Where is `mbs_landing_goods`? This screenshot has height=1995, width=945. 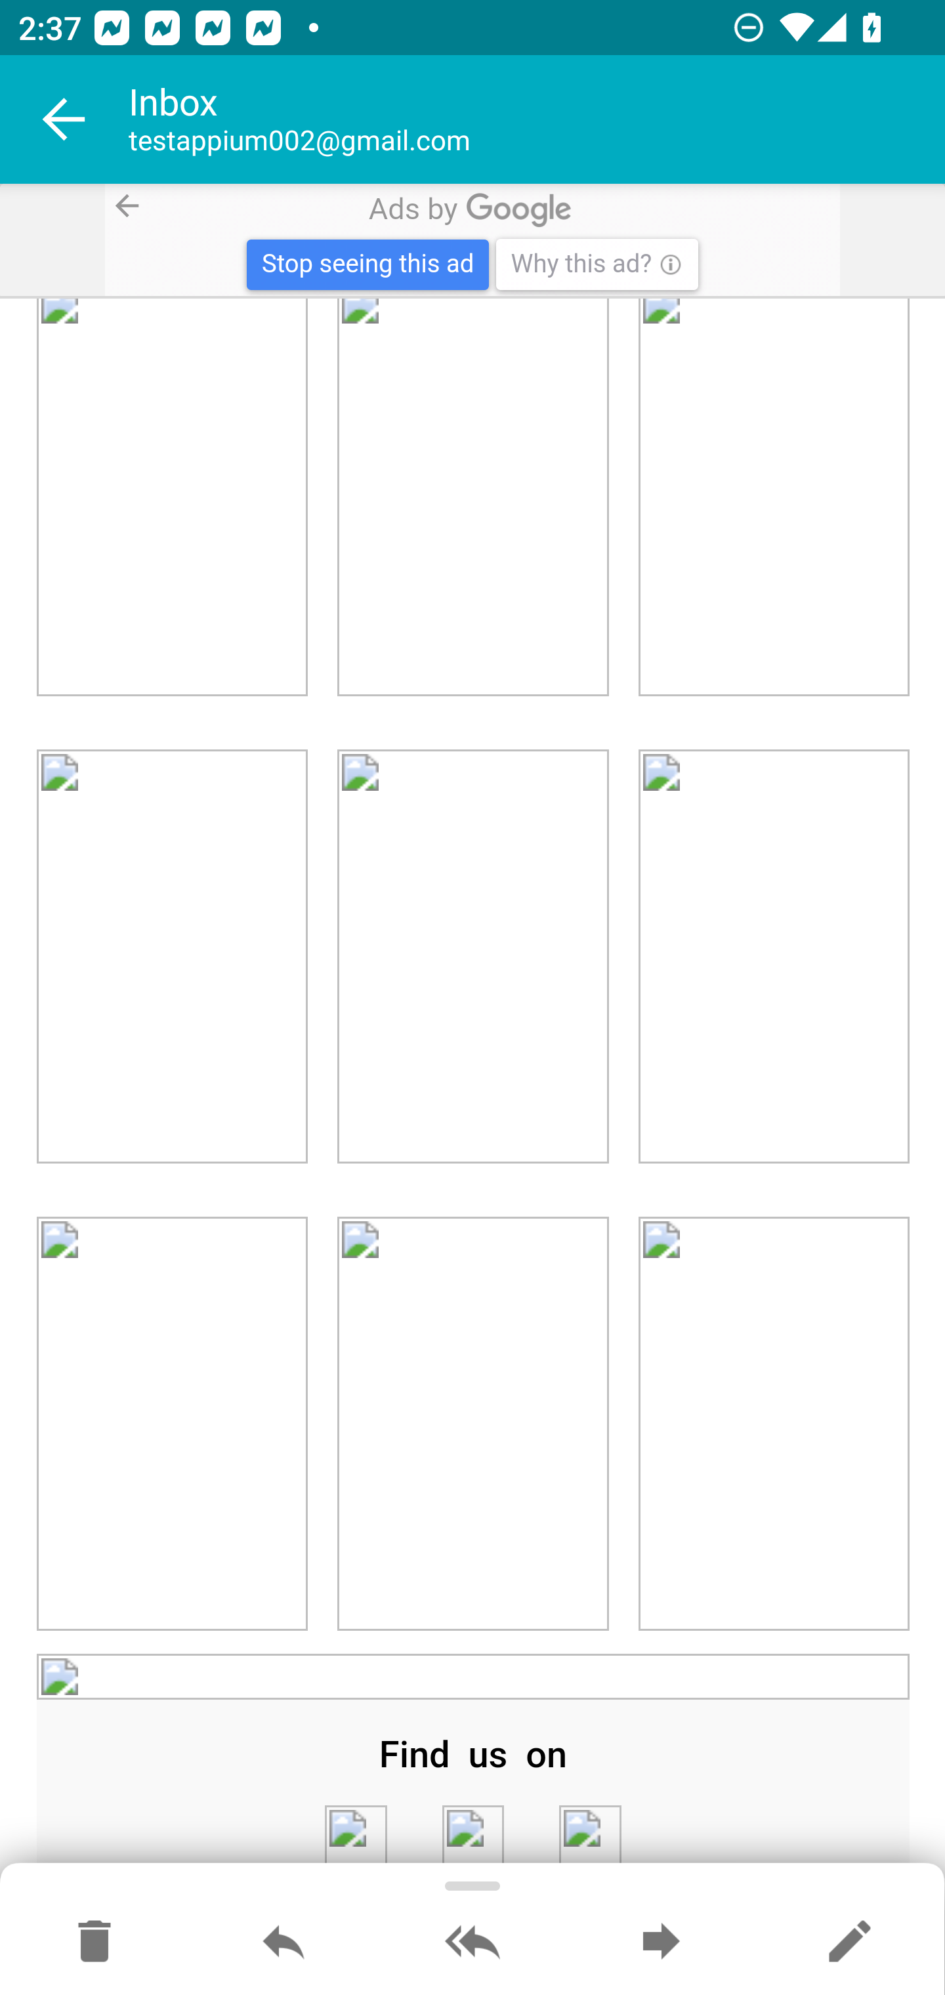 mbs_landing_goods is located at coordinates (173, 1423).